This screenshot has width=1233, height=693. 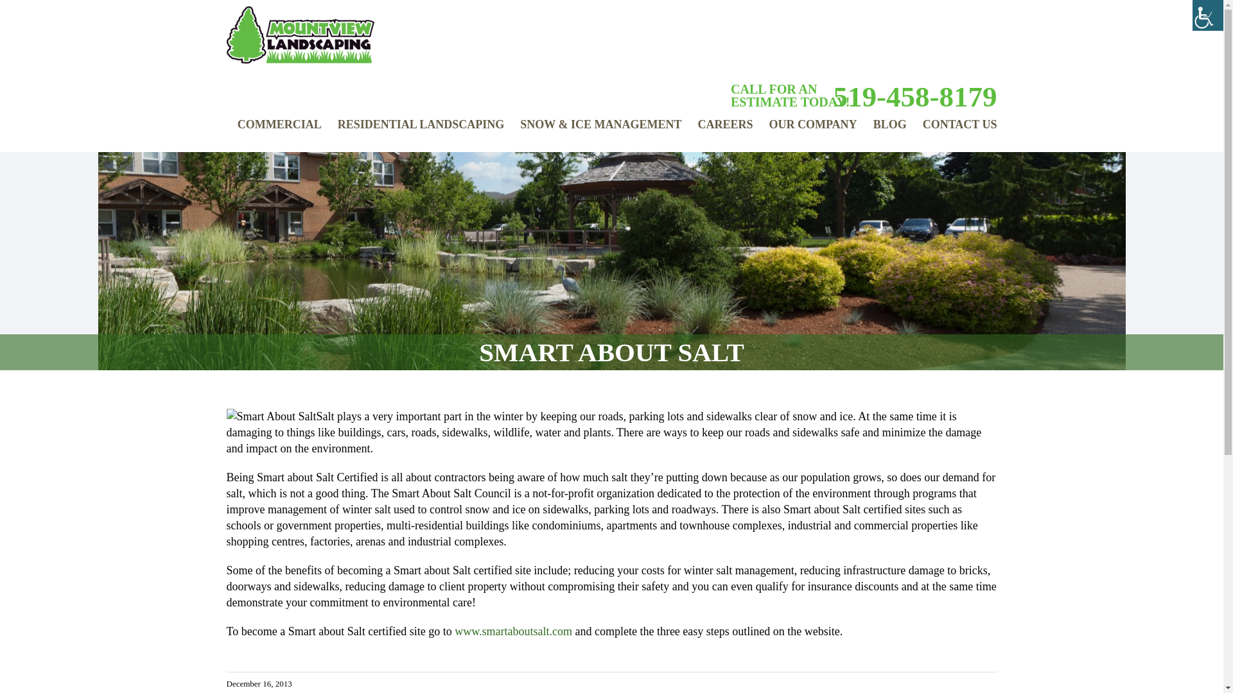 What do you see at coordinates (724, 124) in the screenshot?
I see `CAREERS` at bounding box center [724, 124].